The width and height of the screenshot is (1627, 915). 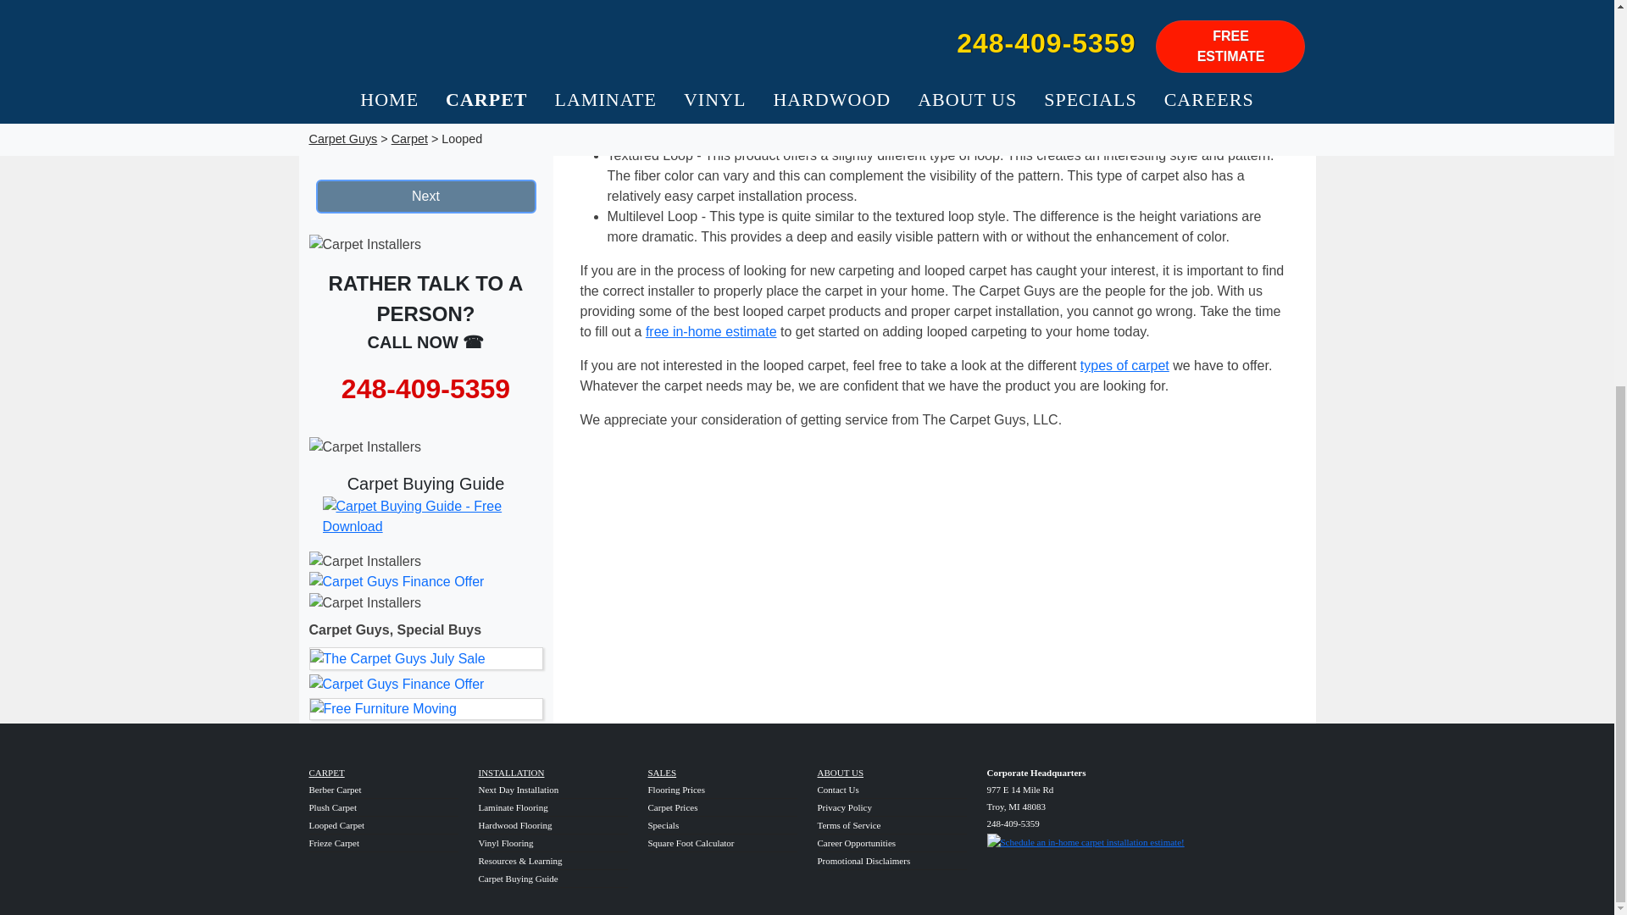 I want to click on CARPET, so click(x=325, y=773).